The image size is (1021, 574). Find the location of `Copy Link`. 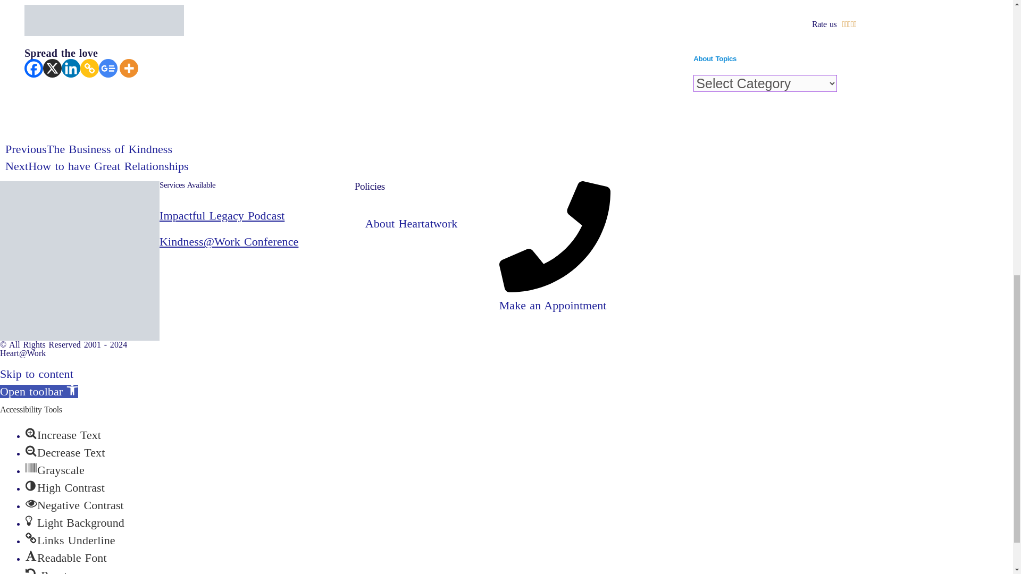

Copy Link is located at coordinates (89, 68).